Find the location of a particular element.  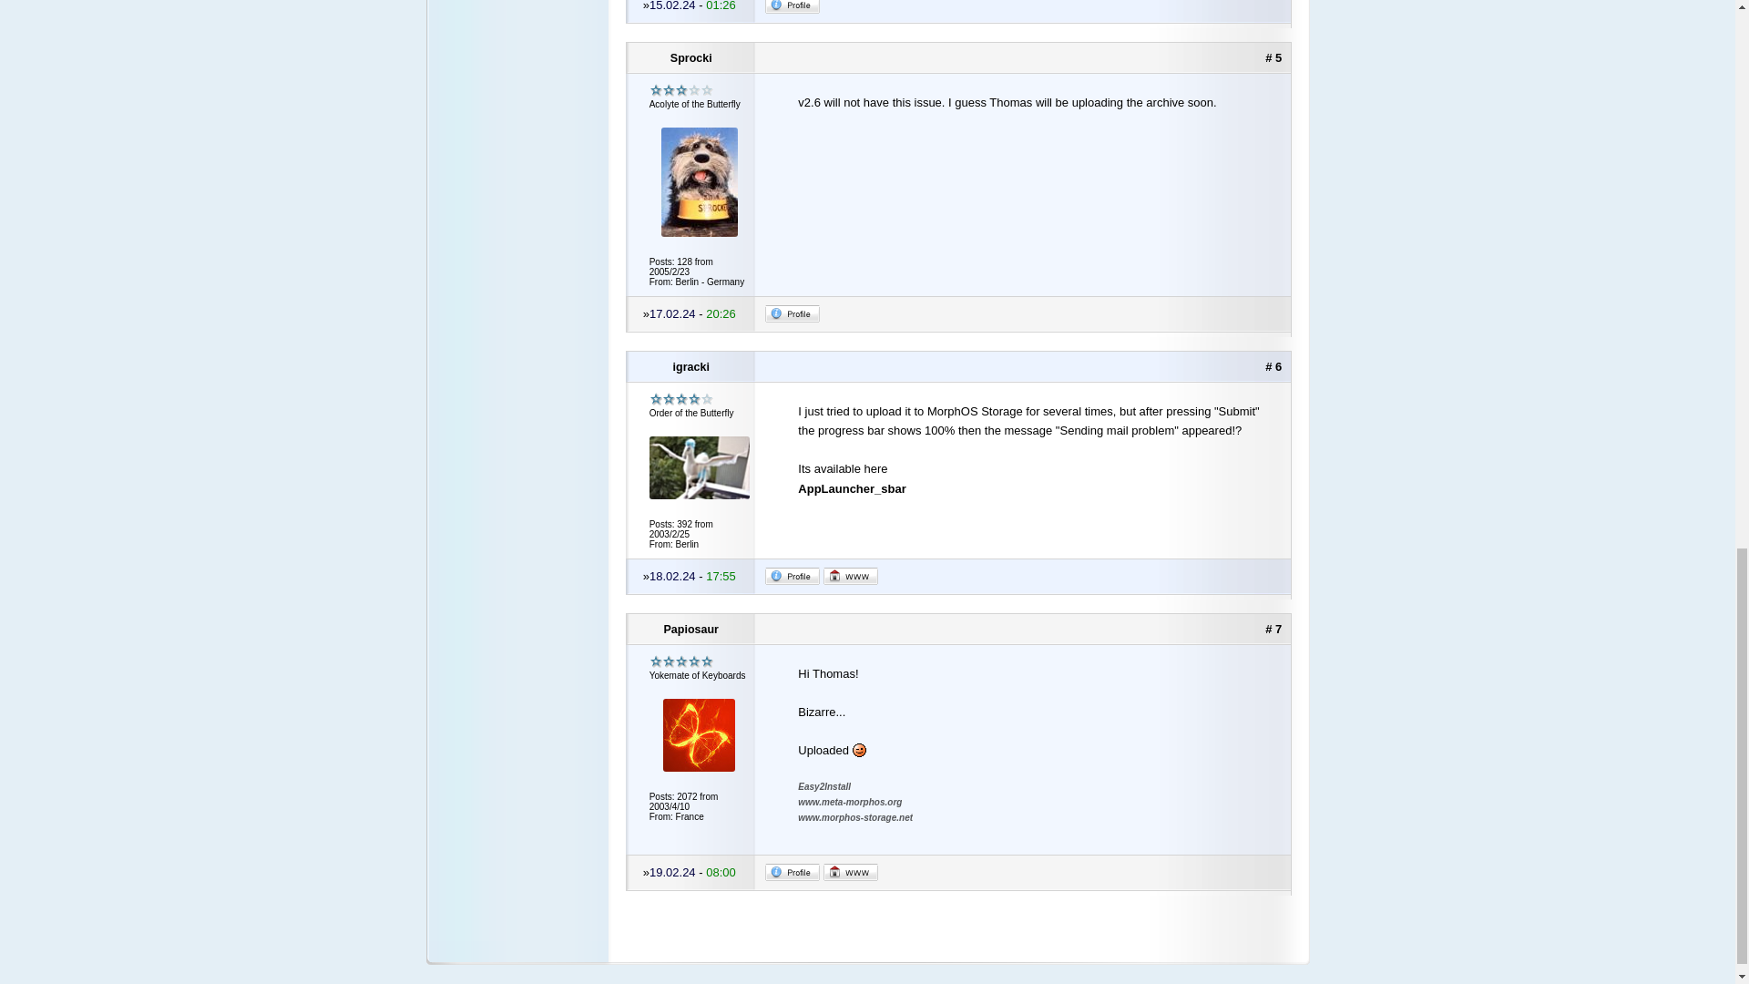

Show alone this post... is located at coordinates (1273, 58).